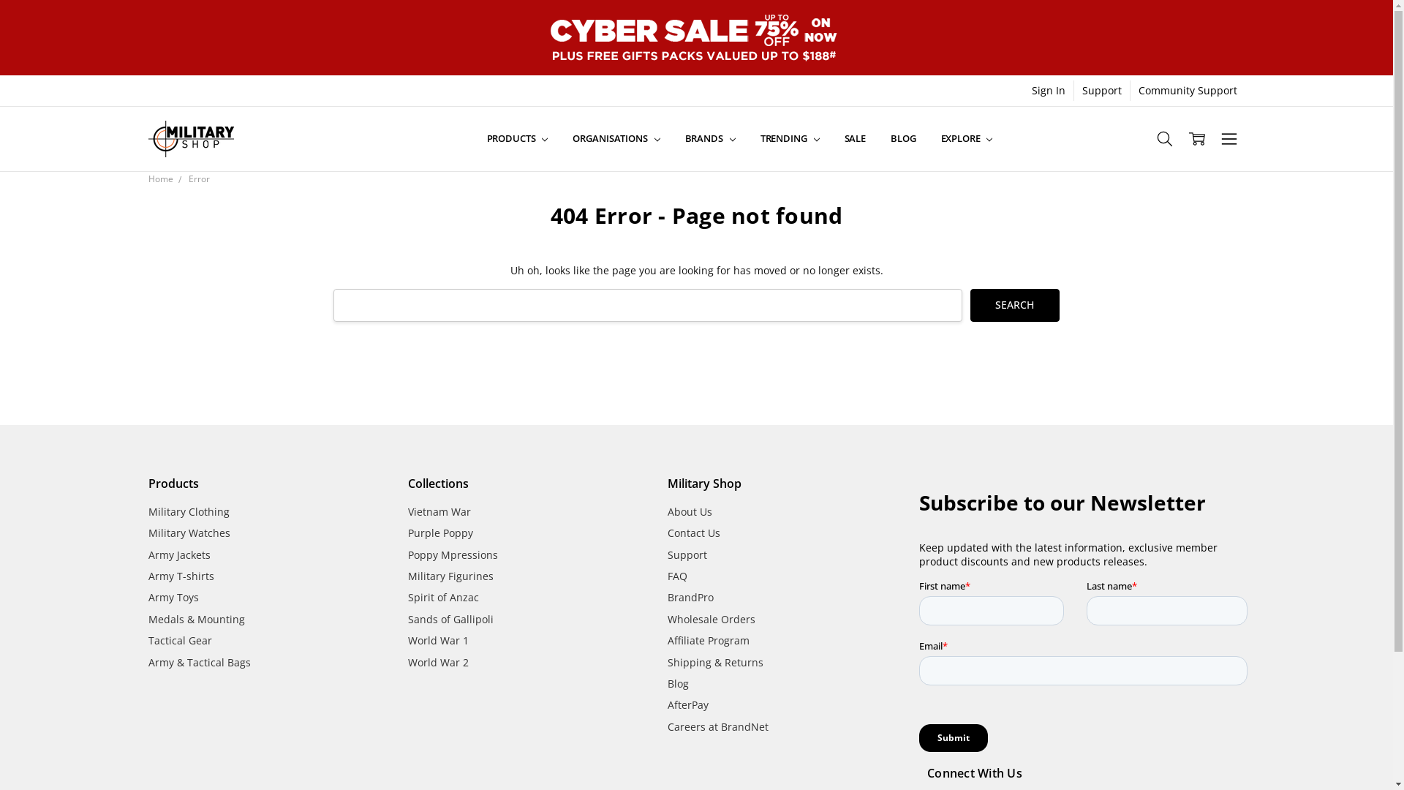 The height and width of the screenshot is (790, 1404). I want to click on Wholesale Orders, so click(712, 619).